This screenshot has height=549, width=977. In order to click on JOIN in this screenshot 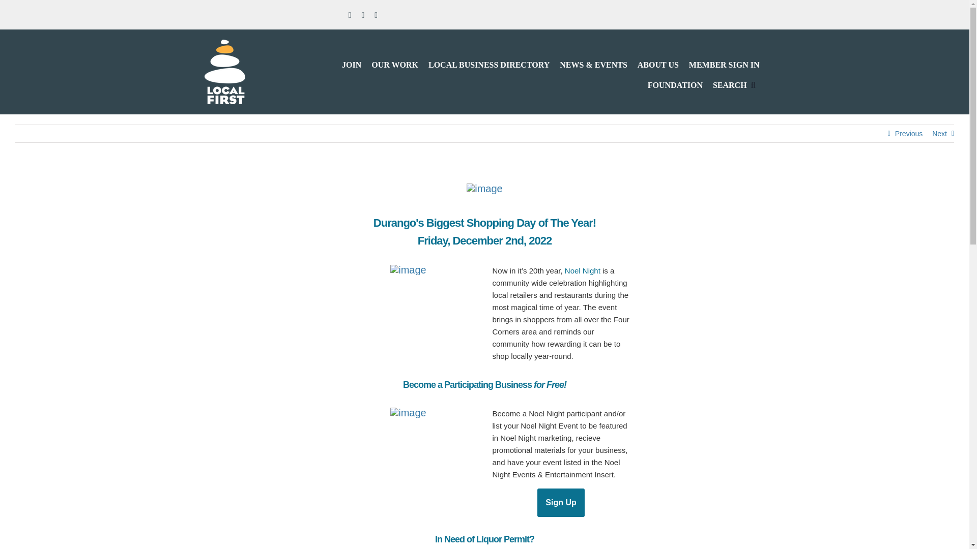, I will do `click(352, 60)`.